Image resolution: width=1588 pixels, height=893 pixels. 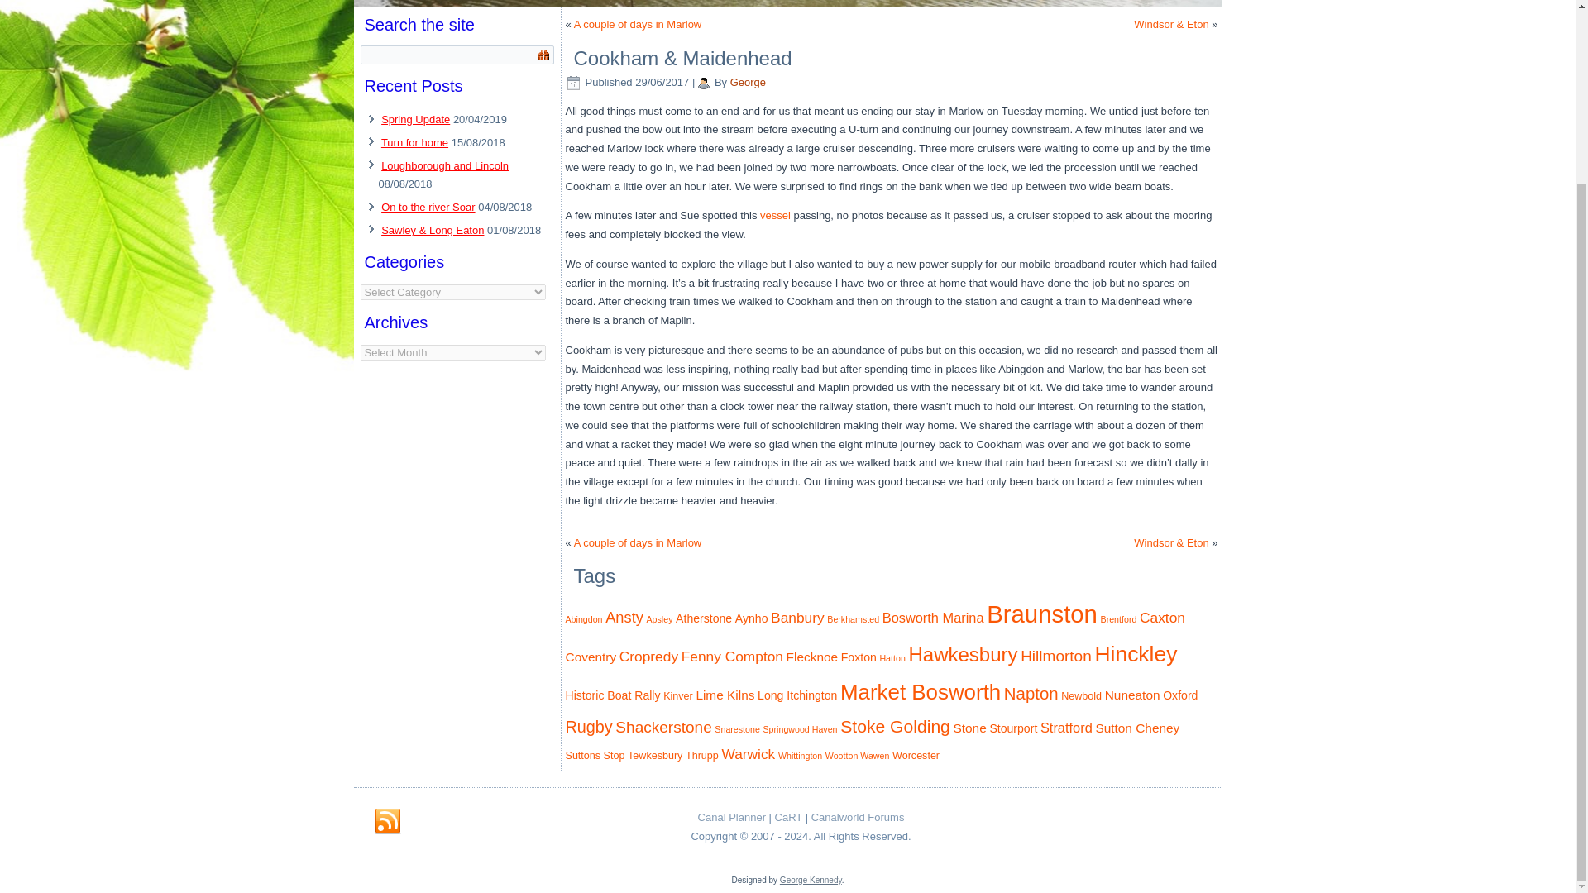 What do you see at coordinates (748, 81) in the screenshot?
I see `George` at bounding box center [748, 81].